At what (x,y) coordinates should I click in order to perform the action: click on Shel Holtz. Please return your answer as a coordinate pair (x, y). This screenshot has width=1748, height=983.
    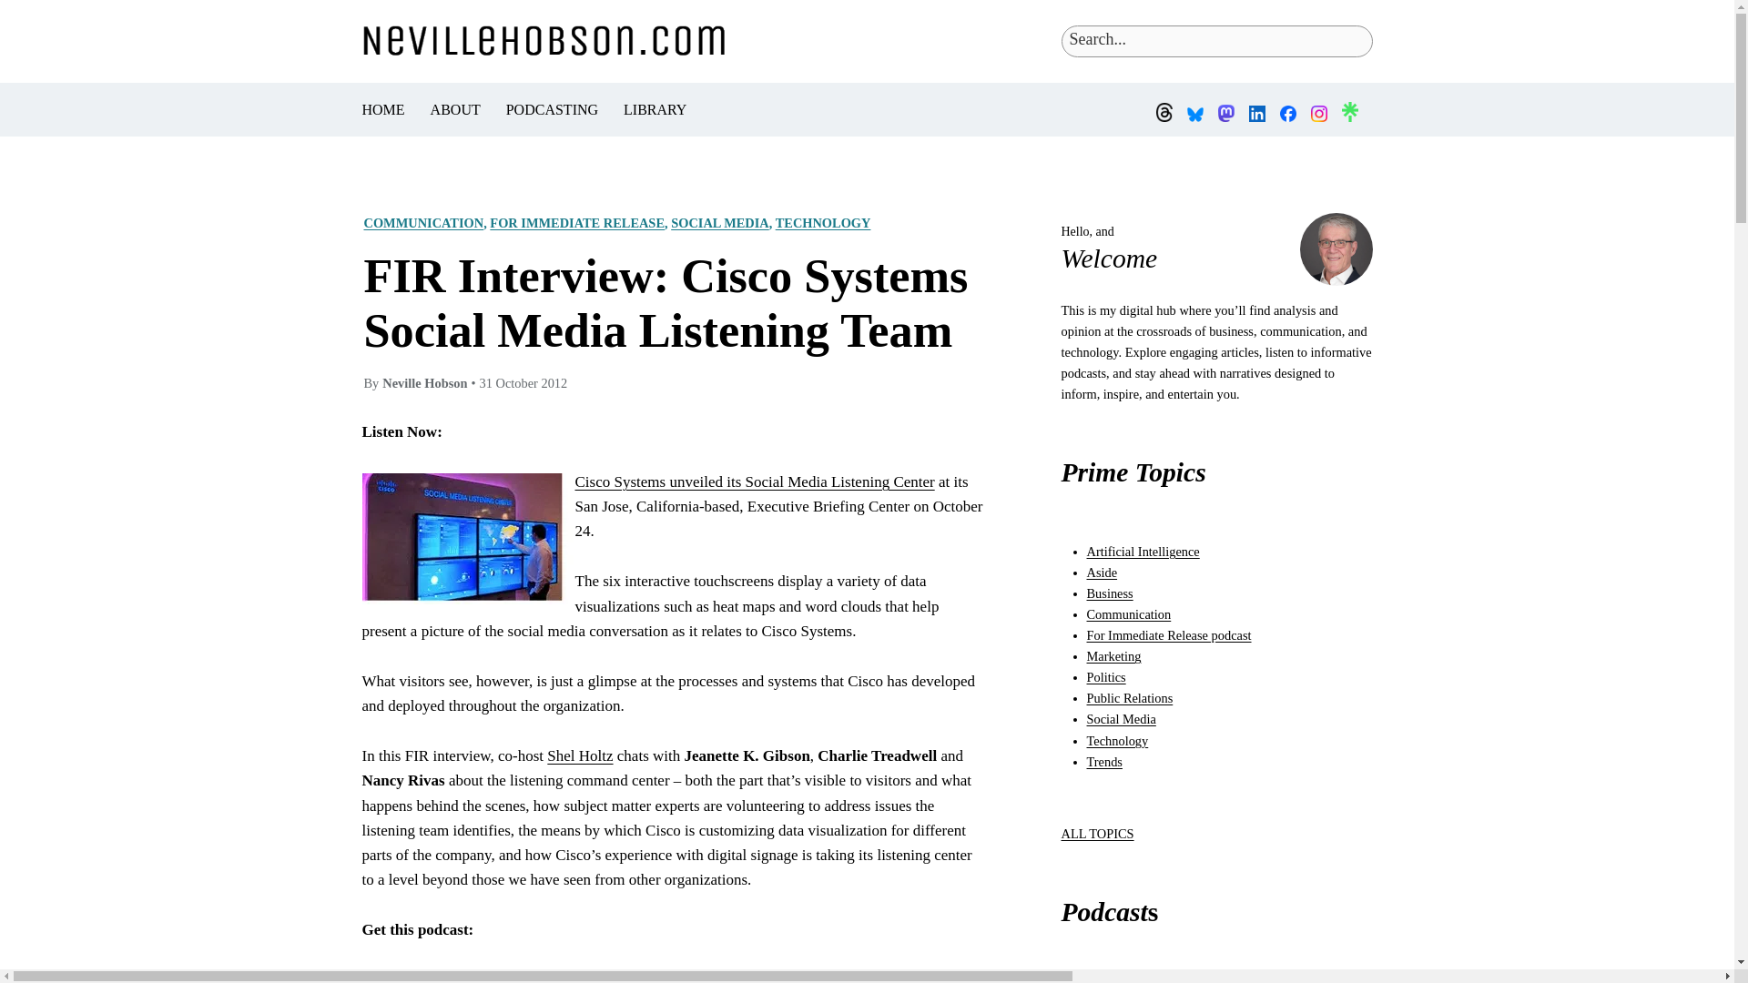
    Looking at the image, I should click on (579, 755).